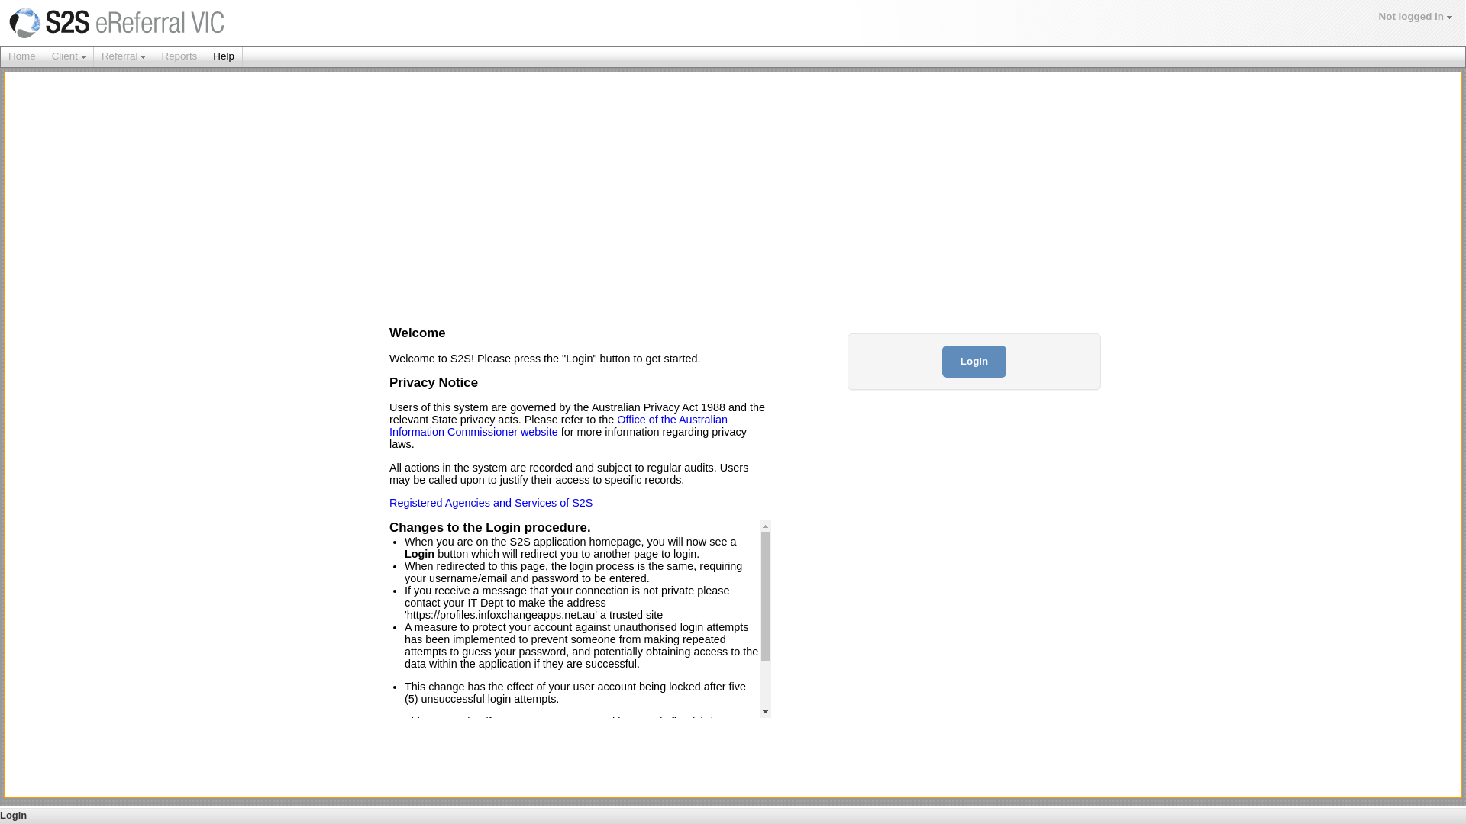  I want to click on Referral, so click(124, 56).